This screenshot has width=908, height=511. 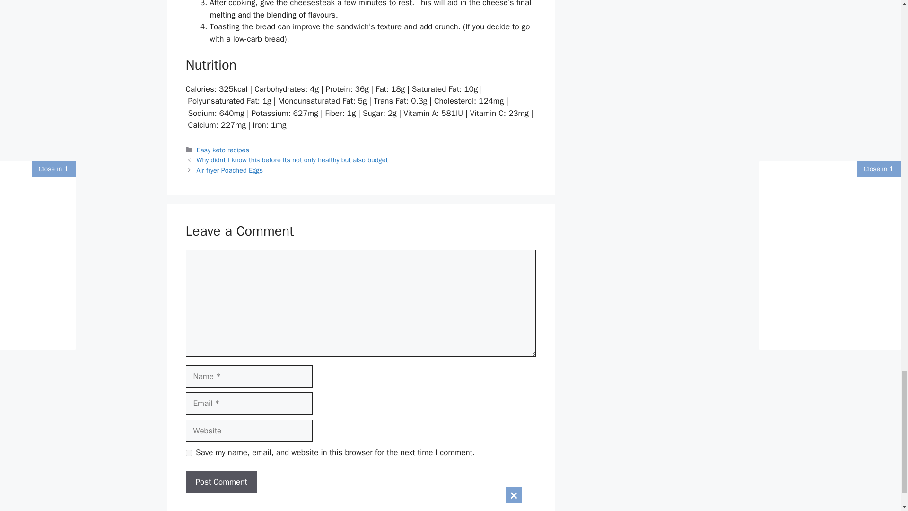 What do you see at coordinates (221, 482) in the screenshot?
I see `Post Comment` at bounding box center [221, 482].